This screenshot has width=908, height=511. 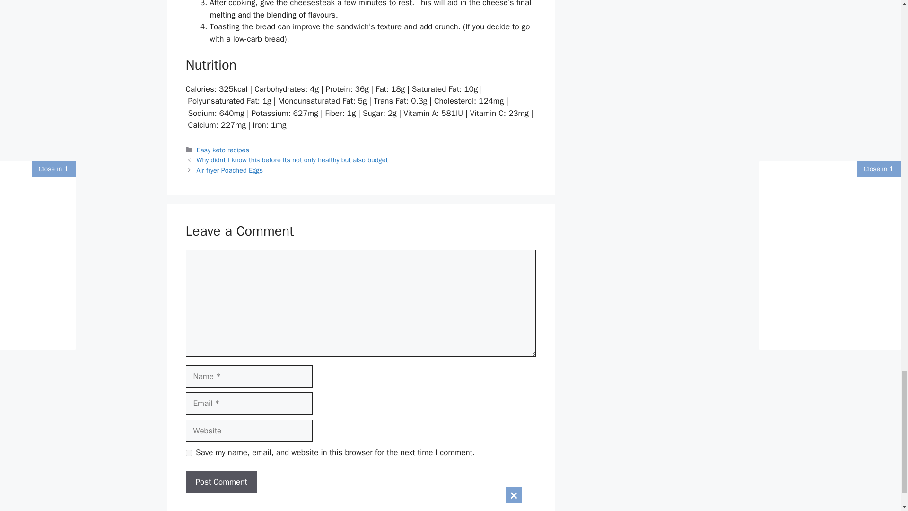 What do you see at coordinates (221, 482) in the screenshot?
I see `Post Comment` at bounding box center [221, 482].